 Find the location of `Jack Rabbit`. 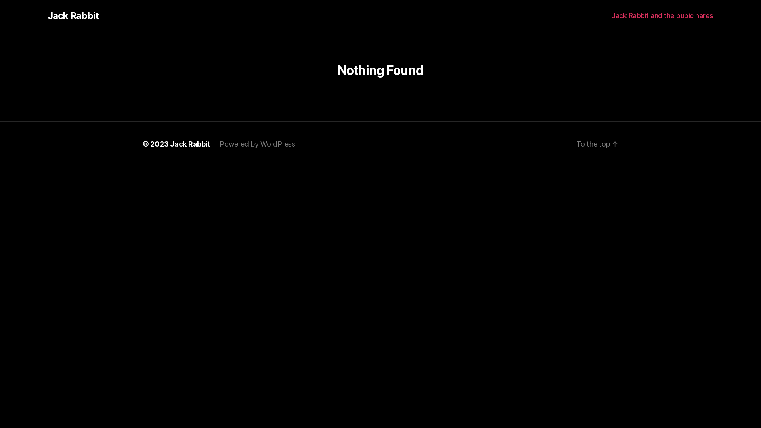

Jack Rabbit is located at coordinates (73, 16).